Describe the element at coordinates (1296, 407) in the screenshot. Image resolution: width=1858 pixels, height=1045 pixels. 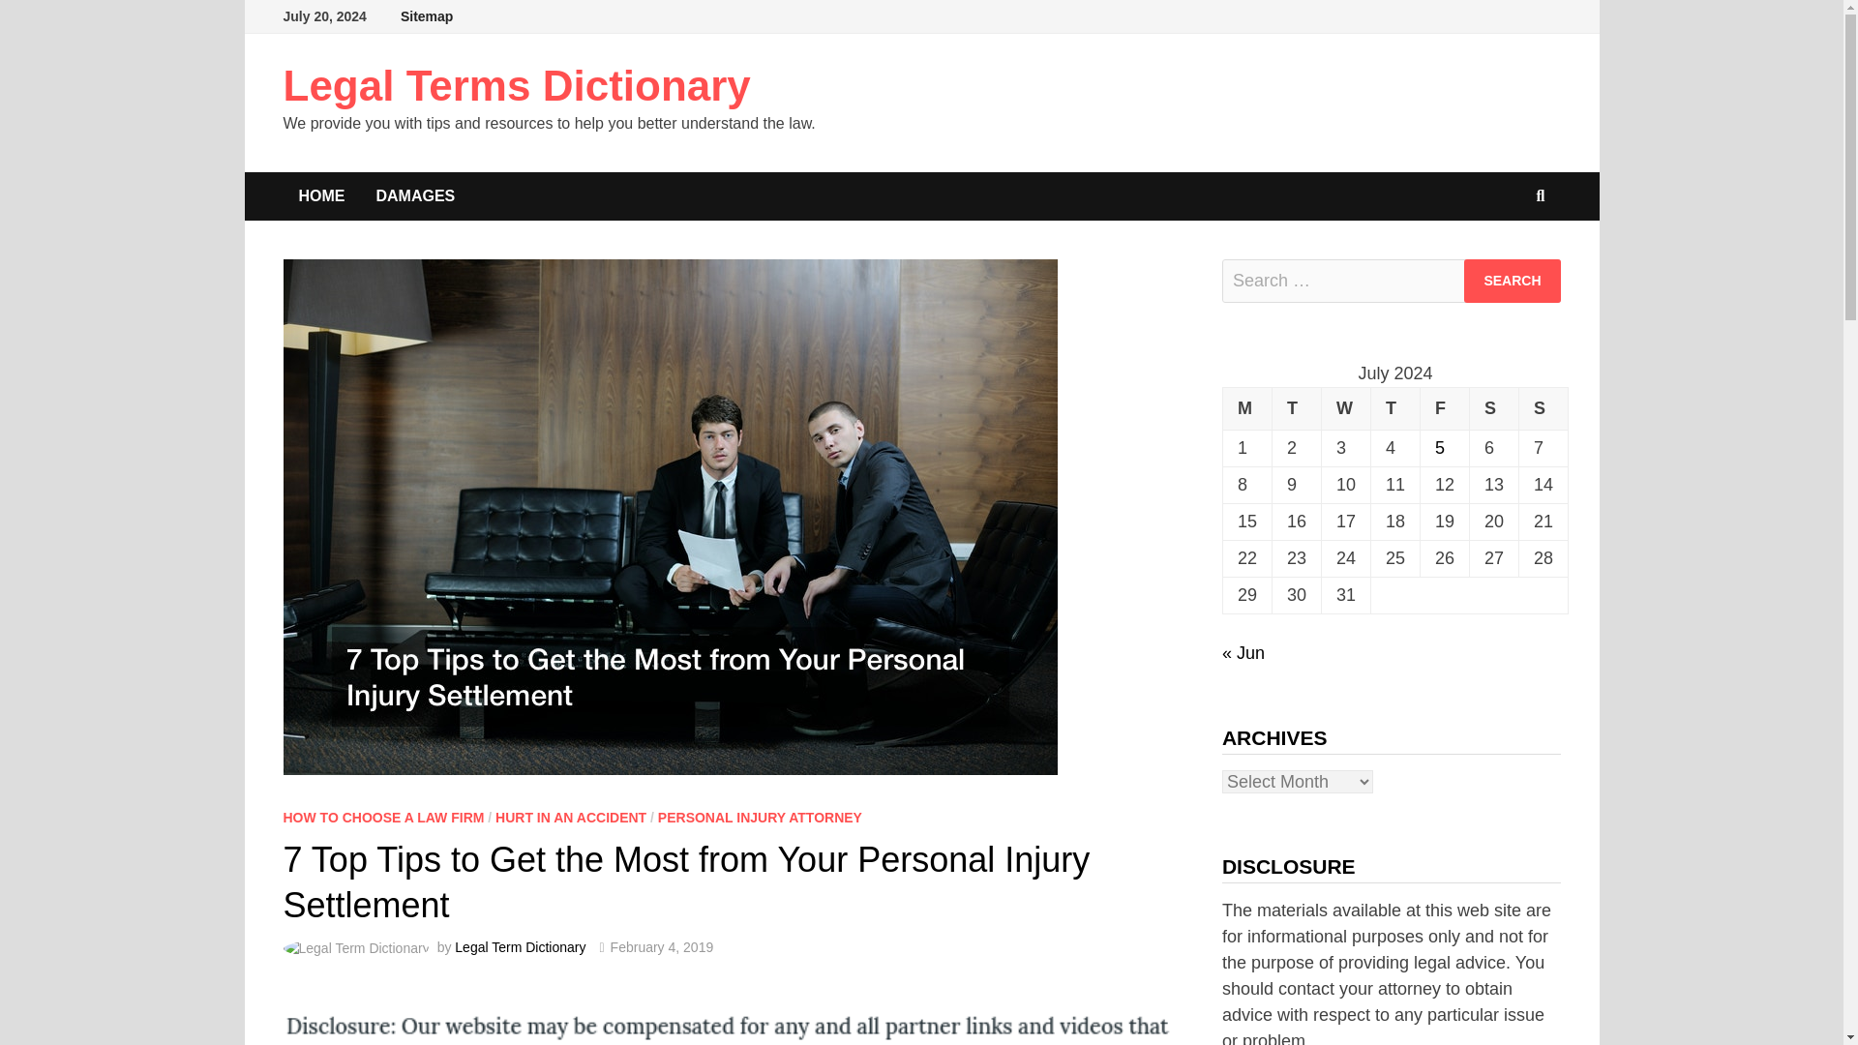
I see `Tuesday` at that location.